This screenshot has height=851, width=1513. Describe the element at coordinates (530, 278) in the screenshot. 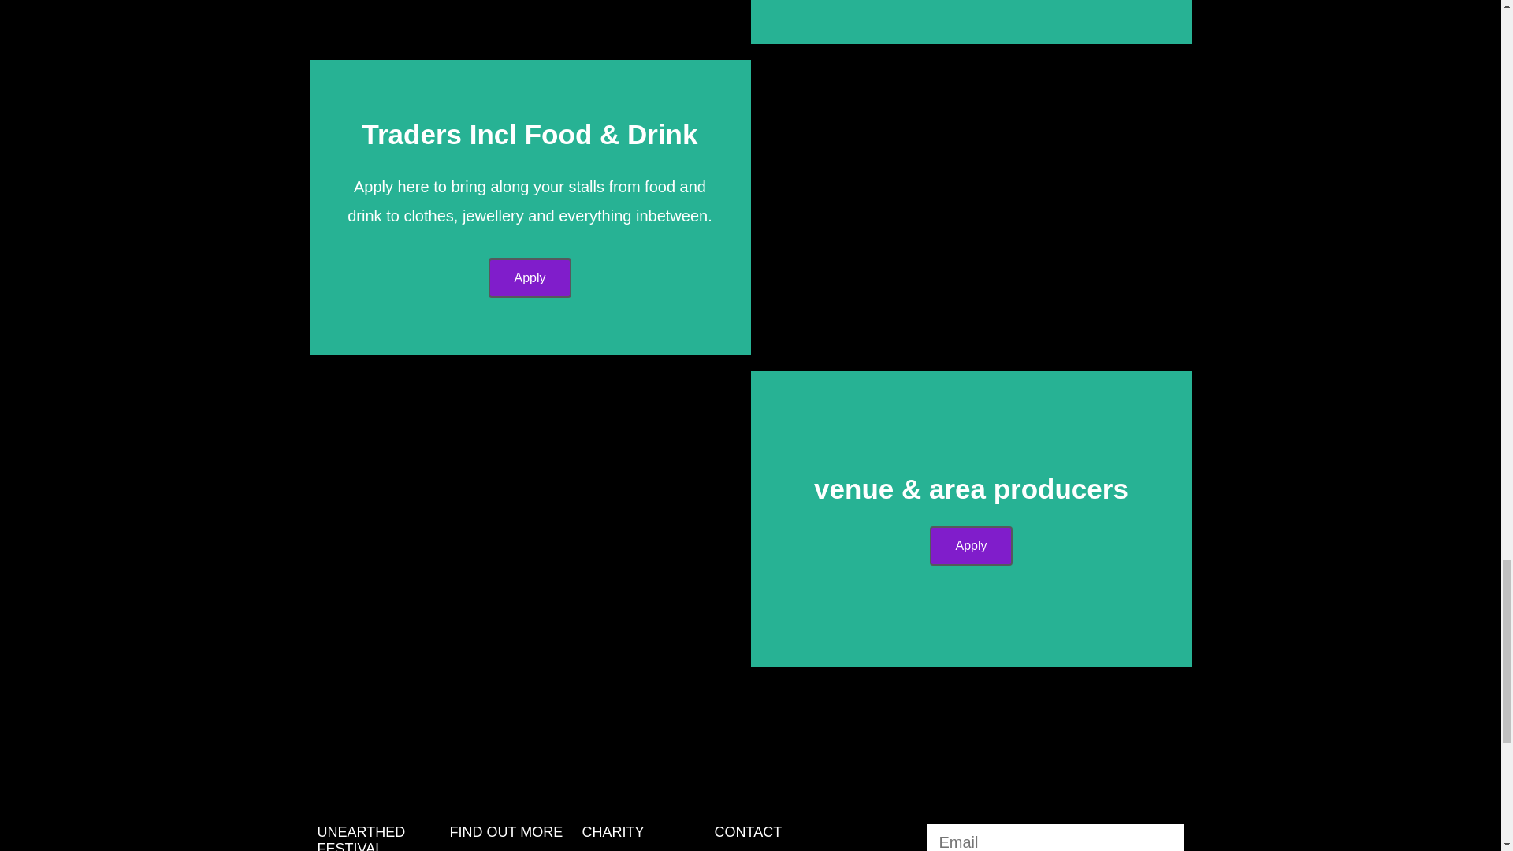

I see `Apply` at that location.